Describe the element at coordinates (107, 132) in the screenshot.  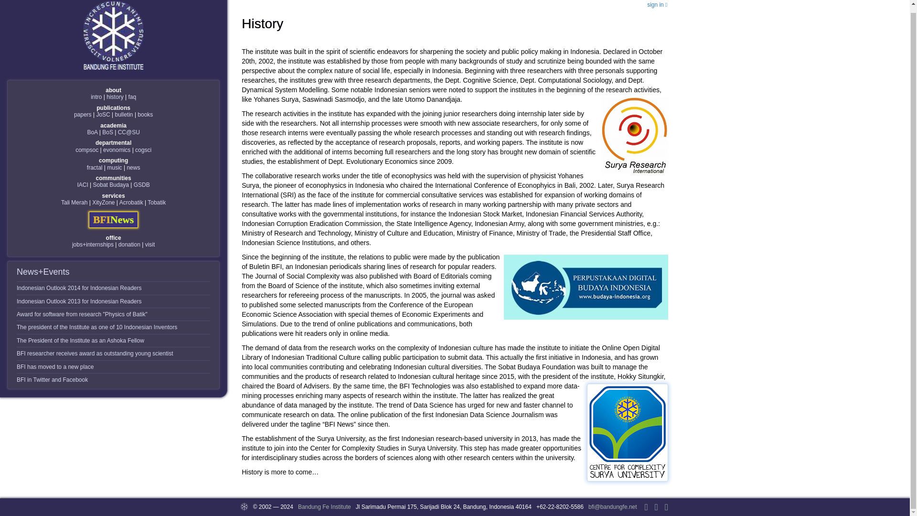
I see `Board of Science` at that location.